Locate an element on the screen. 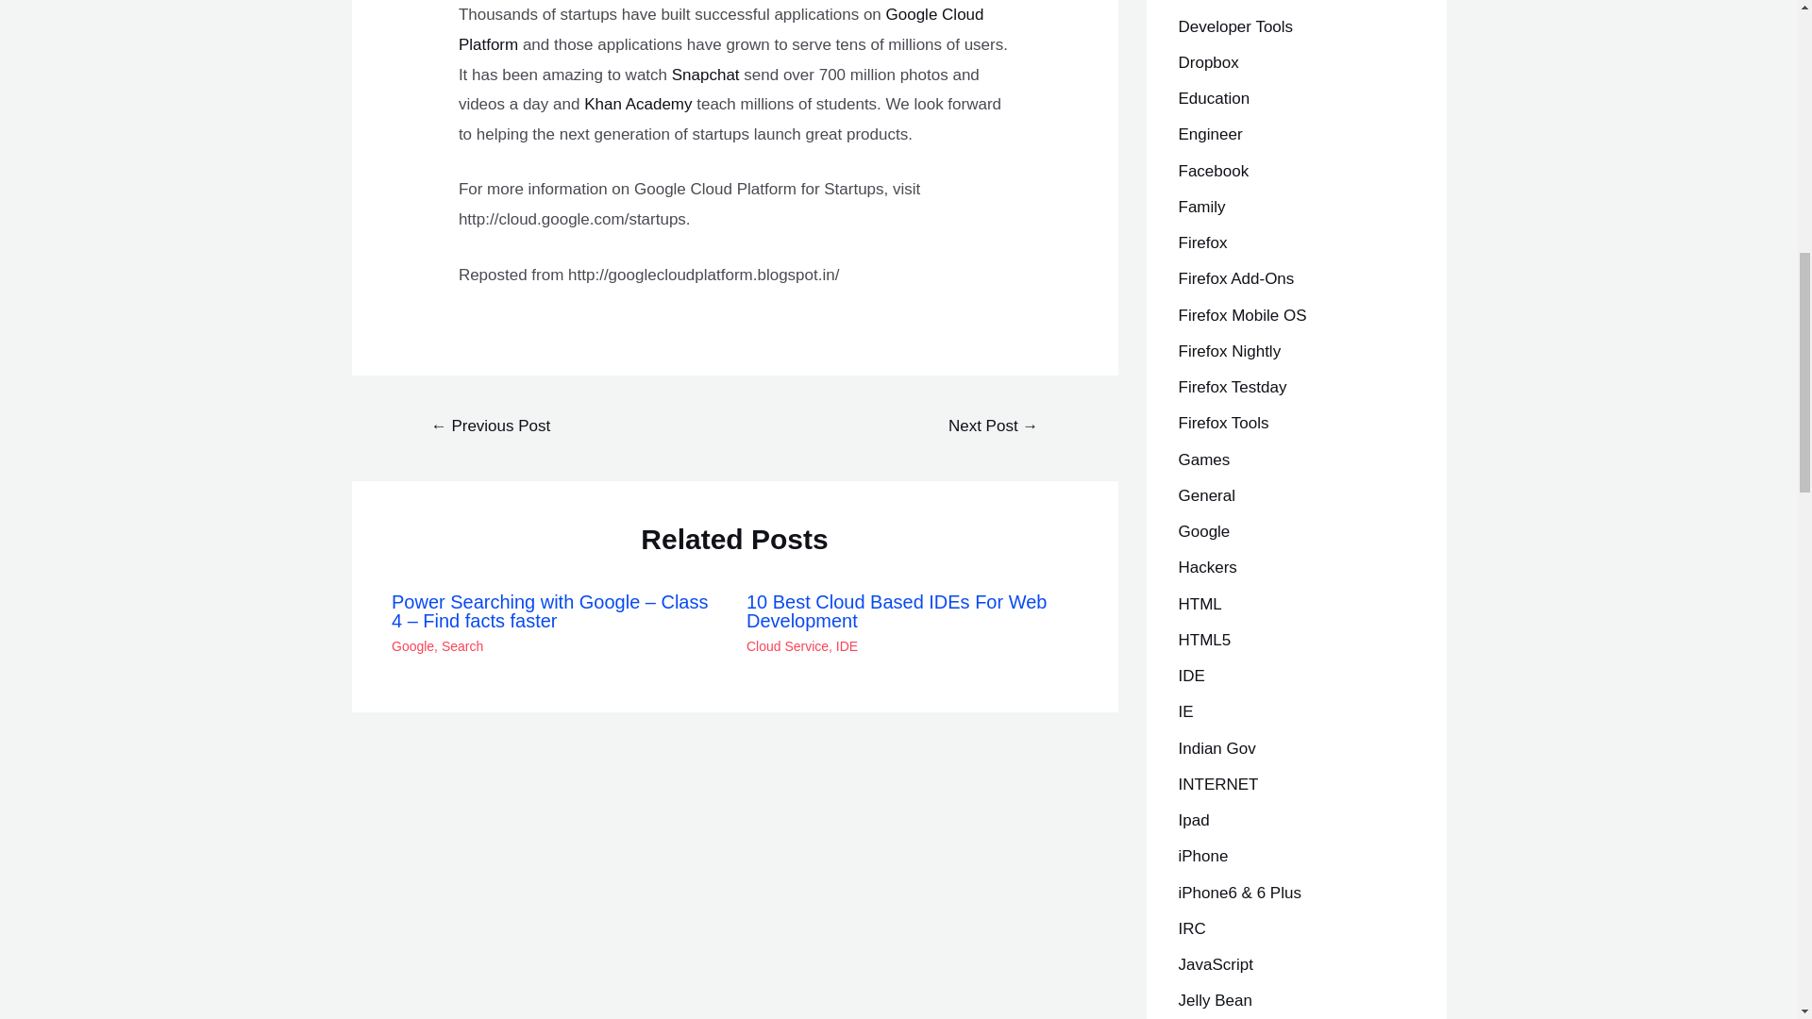 This screenshot has height=1019, width=1812. Snapchat is located at coordinates (706, 75).